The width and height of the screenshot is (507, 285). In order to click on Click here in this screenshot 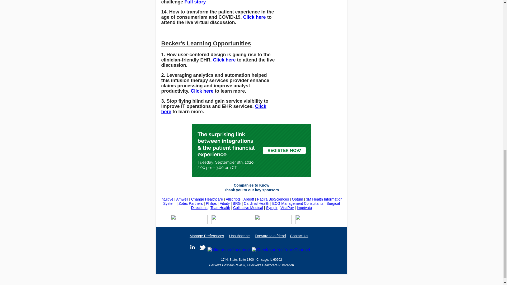, I will do `click(202, 91)`.